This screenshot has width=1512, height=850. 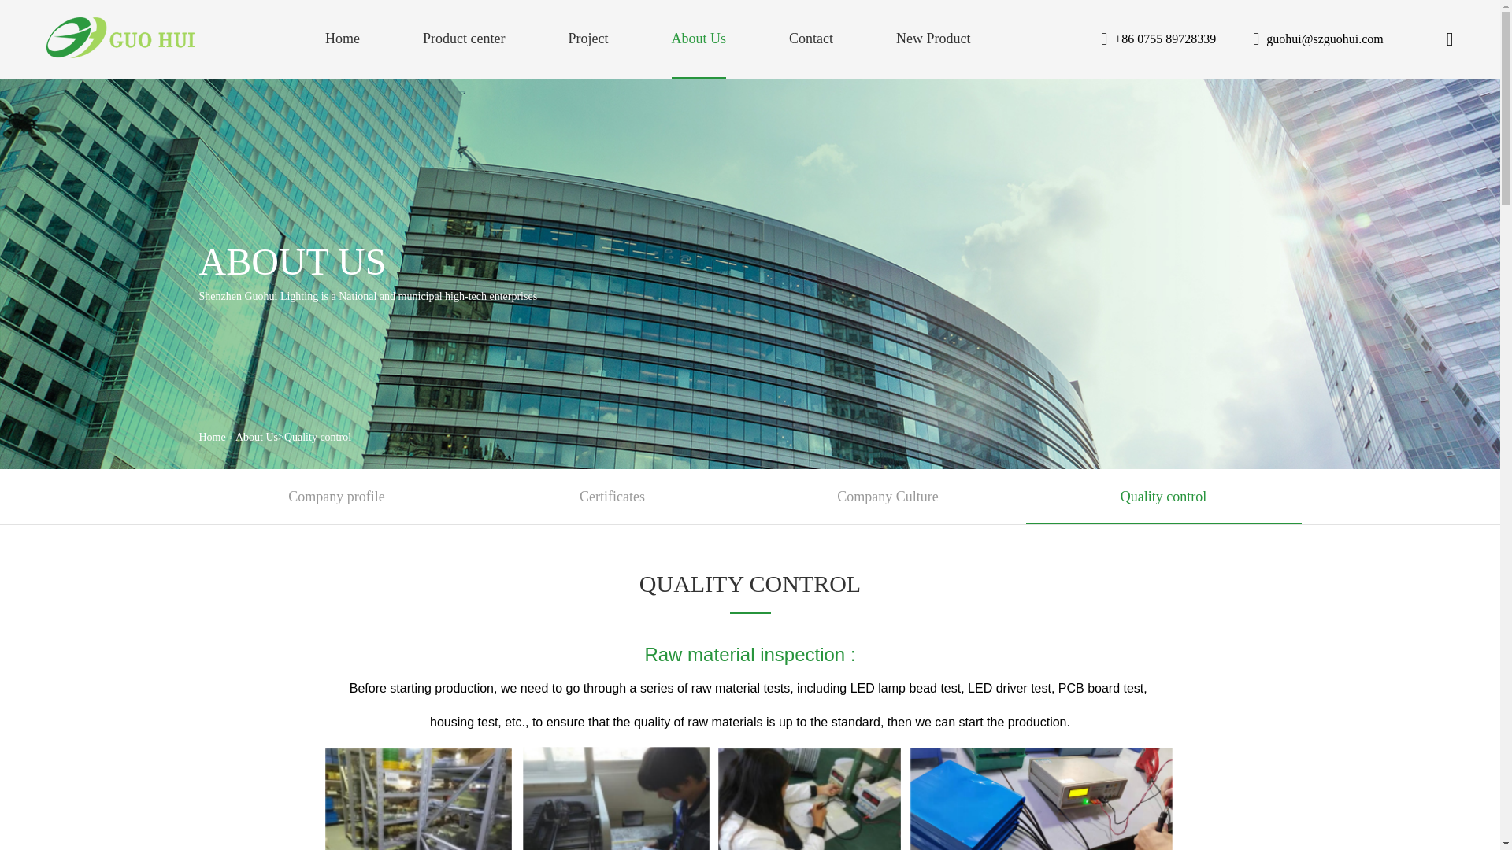 I want to click on Home, so click(x=211, y=438).